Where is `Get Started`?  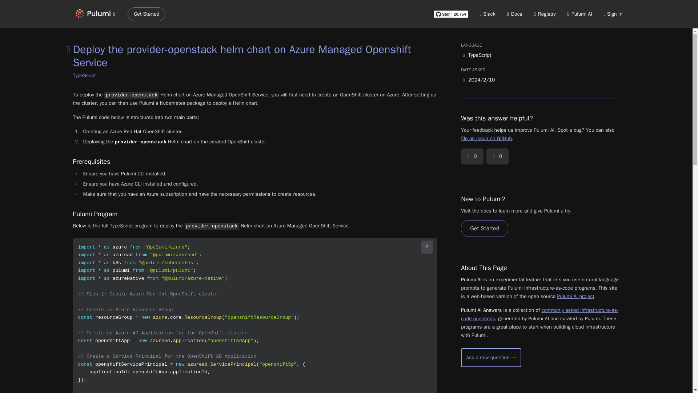 Get Started is located at coordinates (147, 14).